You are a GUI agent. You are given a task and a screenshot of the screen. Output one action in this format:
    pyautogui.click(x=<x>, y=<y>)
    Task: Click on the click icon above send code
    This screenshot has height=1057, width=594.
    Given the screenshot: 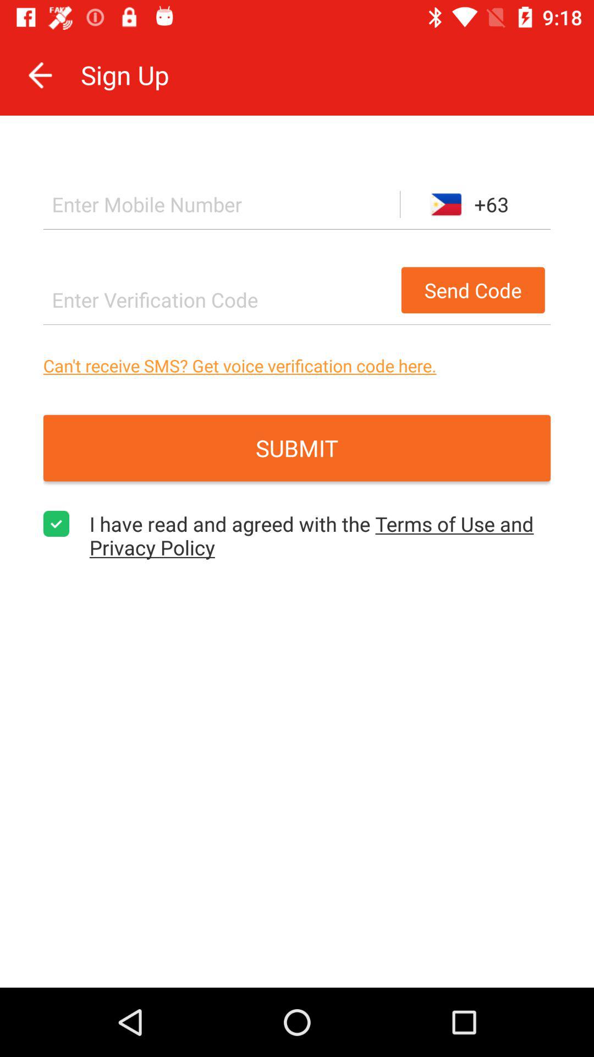 What is the action you would take?
    pyautogui.click(x=221, y=204)
    